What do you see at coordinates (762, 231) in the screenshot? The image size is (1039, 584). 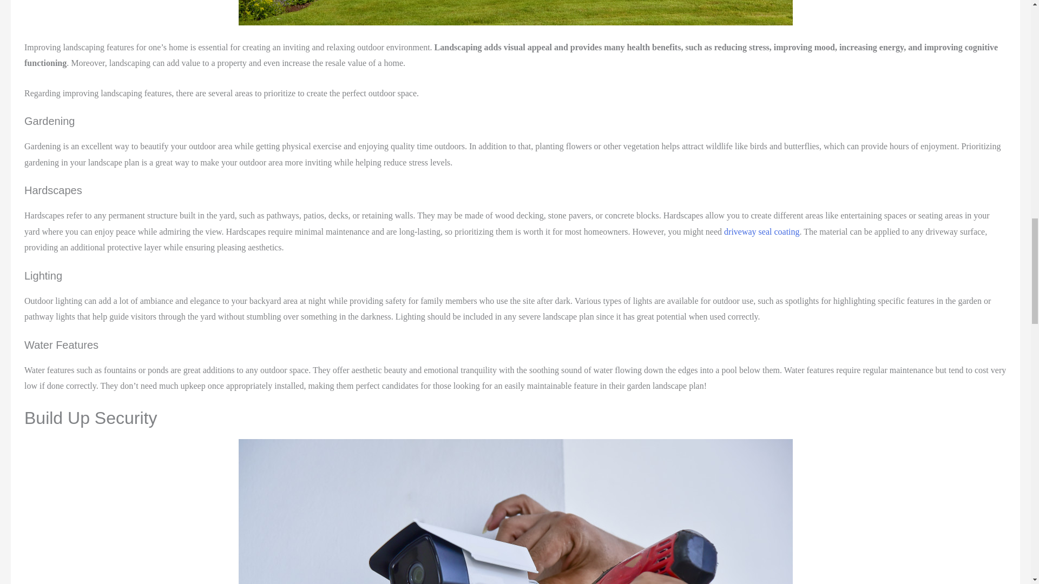 I see `driveway seal coating` at bounding box center [762, 231].